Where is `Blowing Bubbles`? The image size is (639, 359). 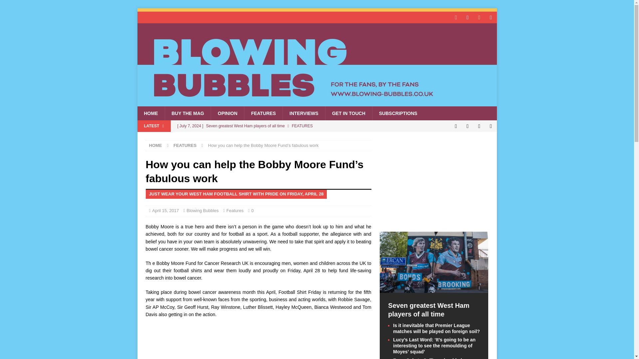
Blowing Bubbles is located at coordinates (317, 103).